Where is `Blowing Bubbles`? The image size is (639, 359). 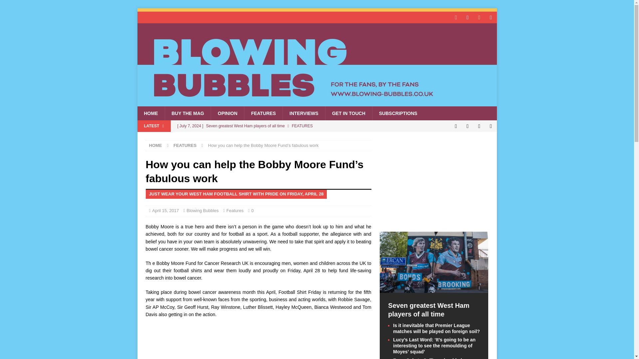
Blowing Bubbles is located at coordinates (317, 103).